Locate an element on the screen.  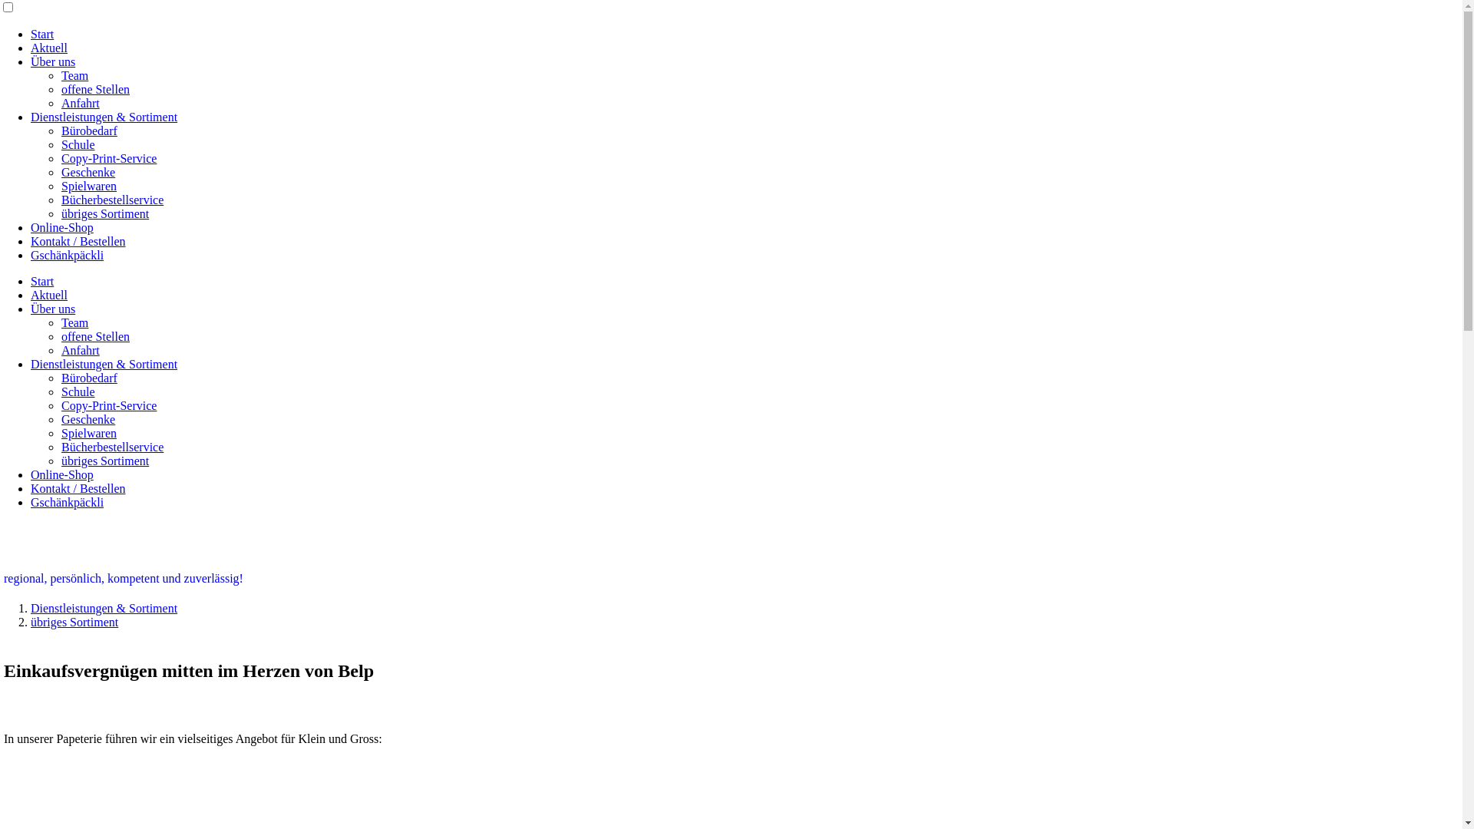
Start is located at coordinates (42, 281).